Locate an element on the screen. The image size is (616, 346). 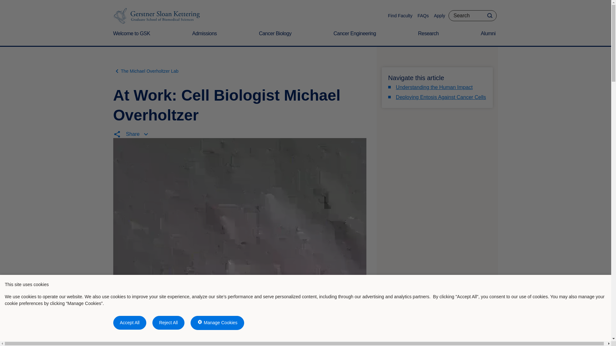
Reject All is located at coordinates (168, 323).